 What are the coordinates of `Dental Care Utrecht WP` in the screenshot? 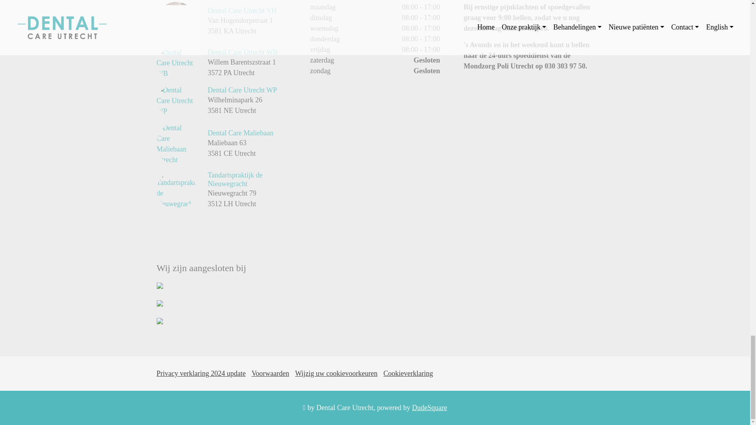 It's located at (176, 101).